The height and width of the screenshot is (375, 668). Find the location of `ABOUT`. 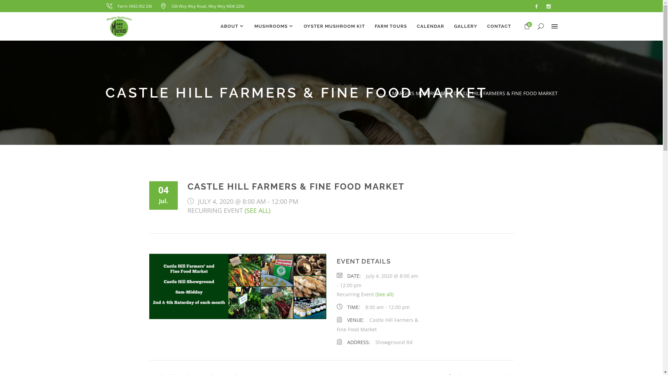

ABOUT is located at coordinates (232, 26).